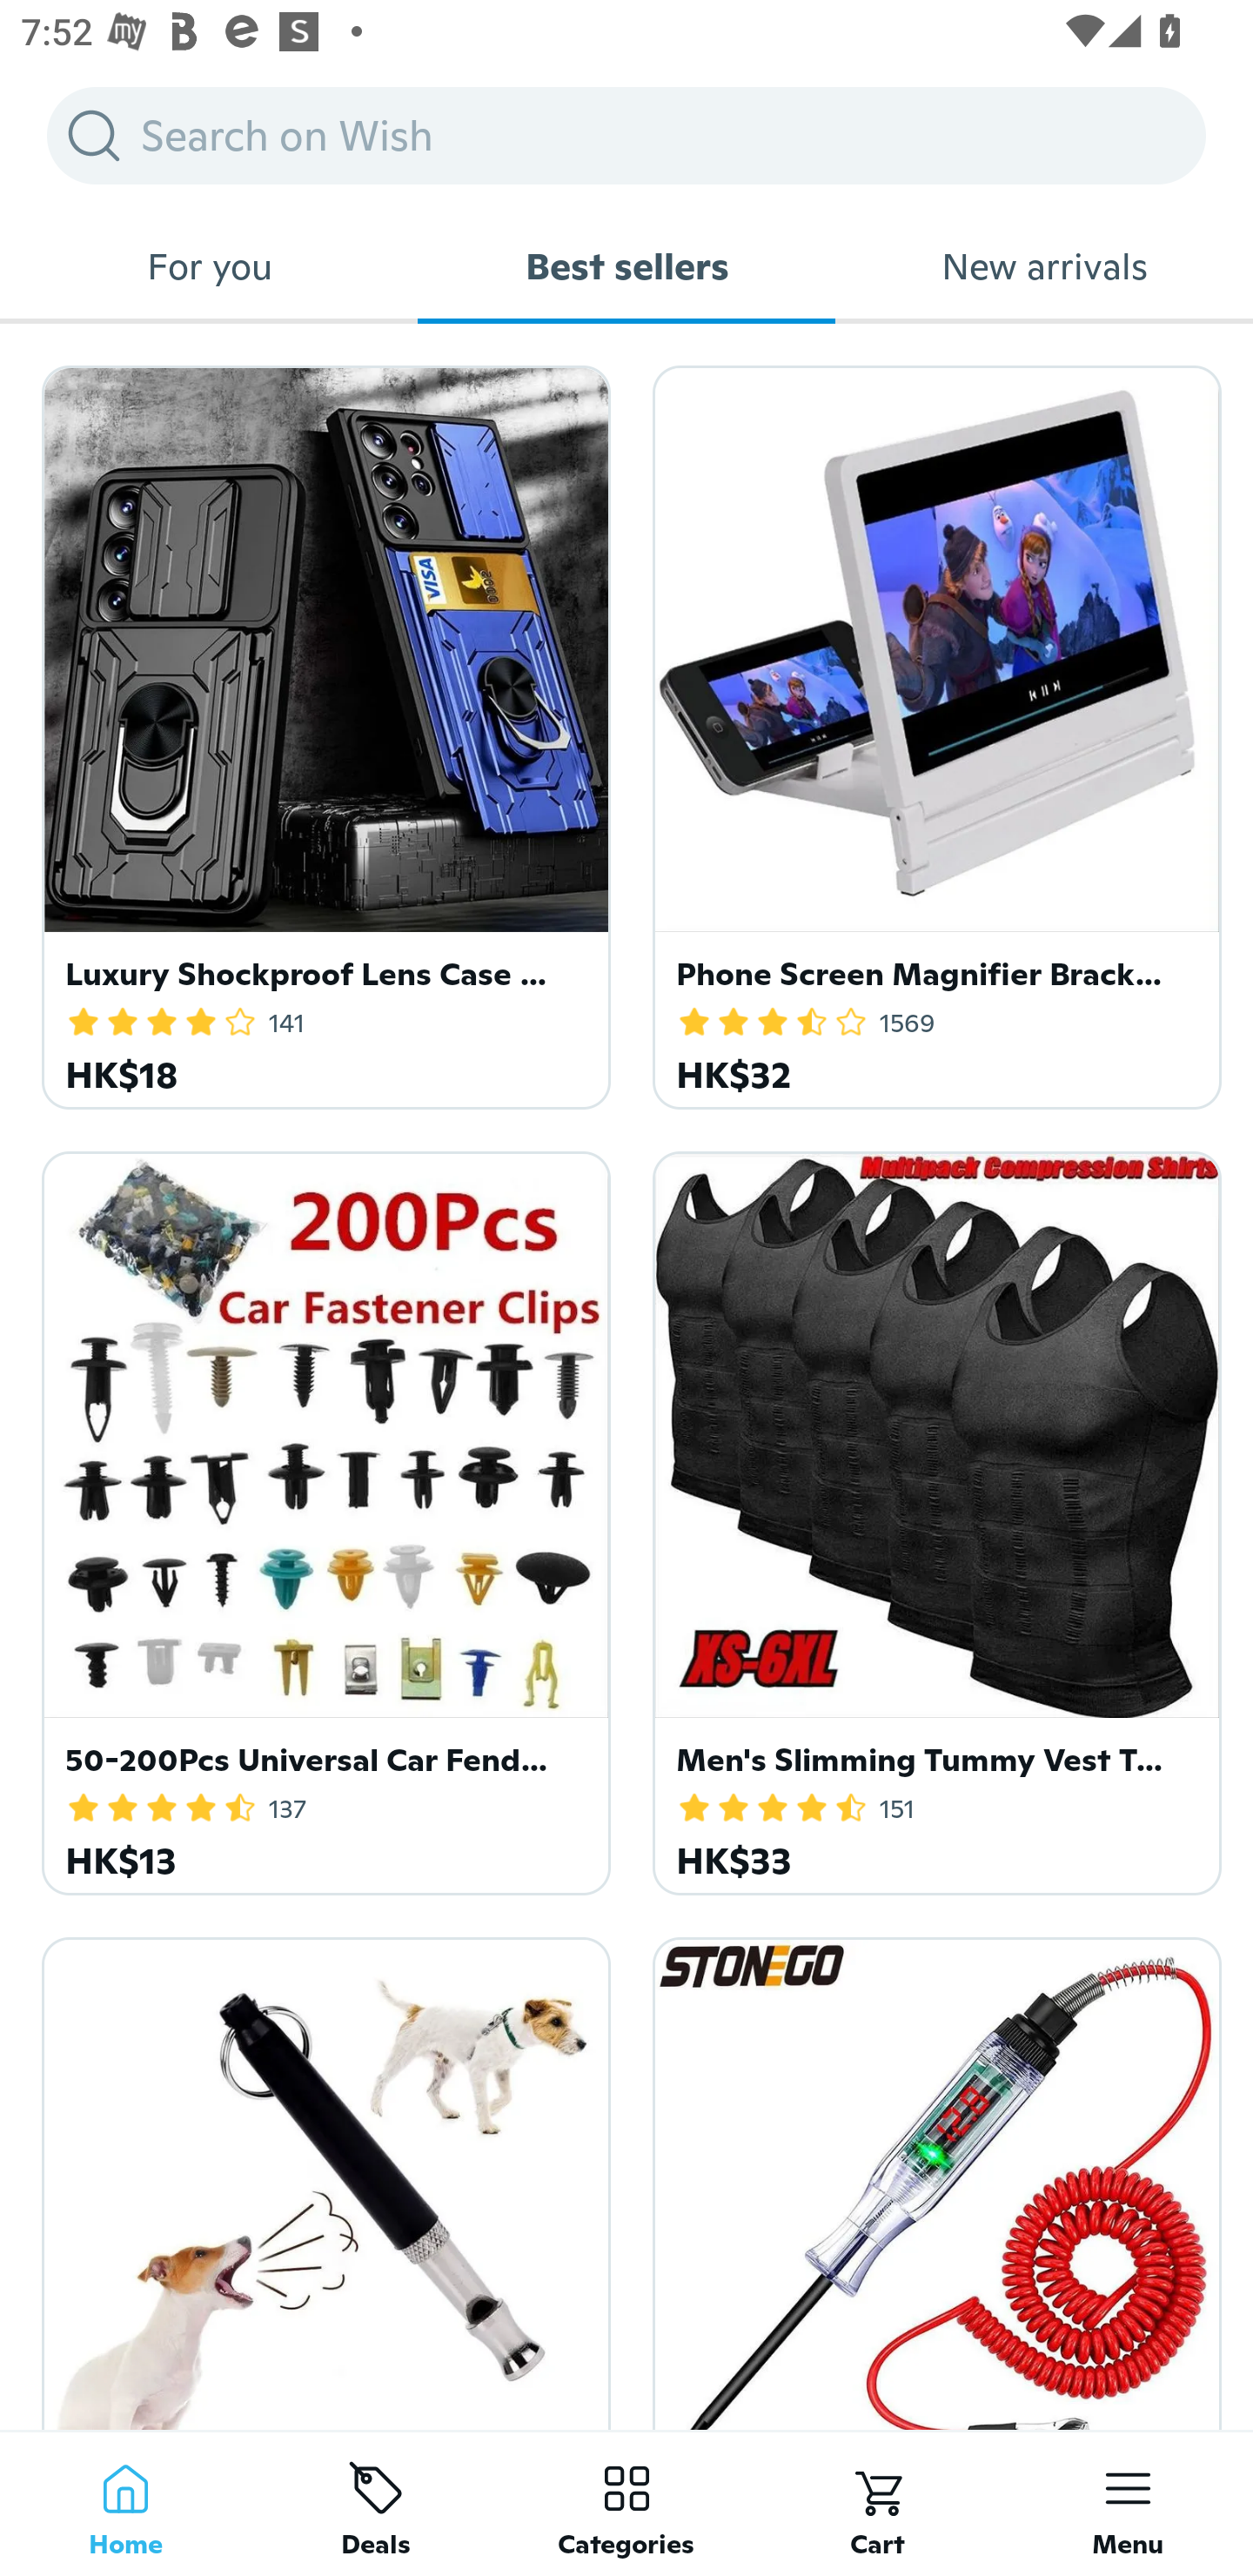 Image resolution: width=1253 pixels, height=2576 pixels. I want to click on Menu, so click(1128, 2503).